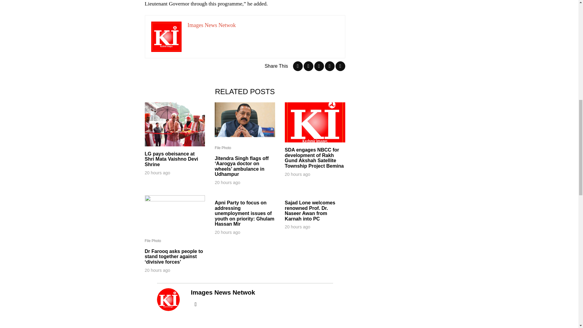  I want to click on 11 Aug, 2024 23:39:04, so click(157, 173).